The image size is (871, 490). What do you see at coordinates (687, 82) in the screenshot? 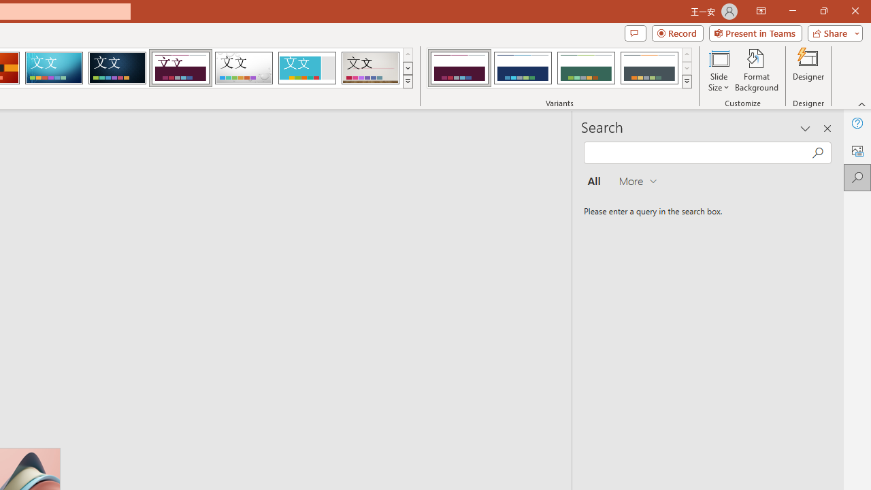
I see `Variants` at bounding box center [687, 82].